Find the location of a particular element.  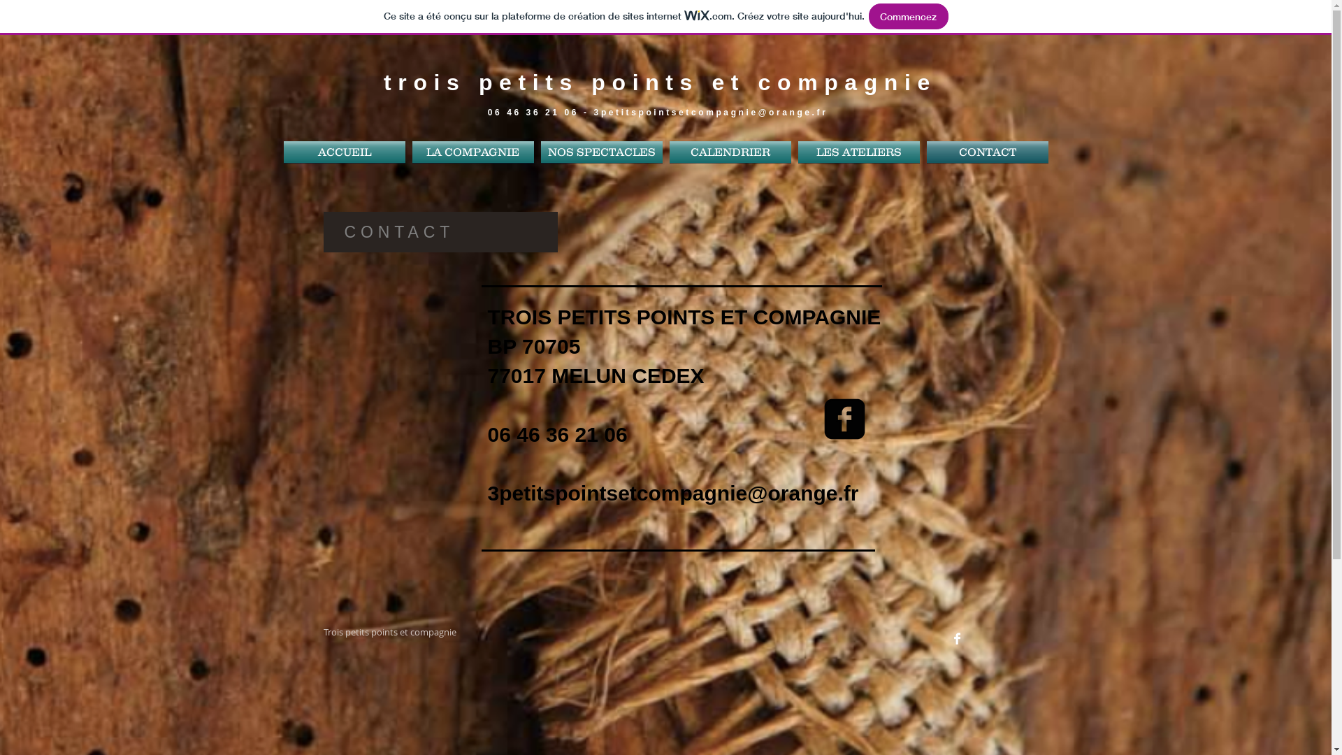

NOS SPECTACLES is located at coordinates (602, 152).